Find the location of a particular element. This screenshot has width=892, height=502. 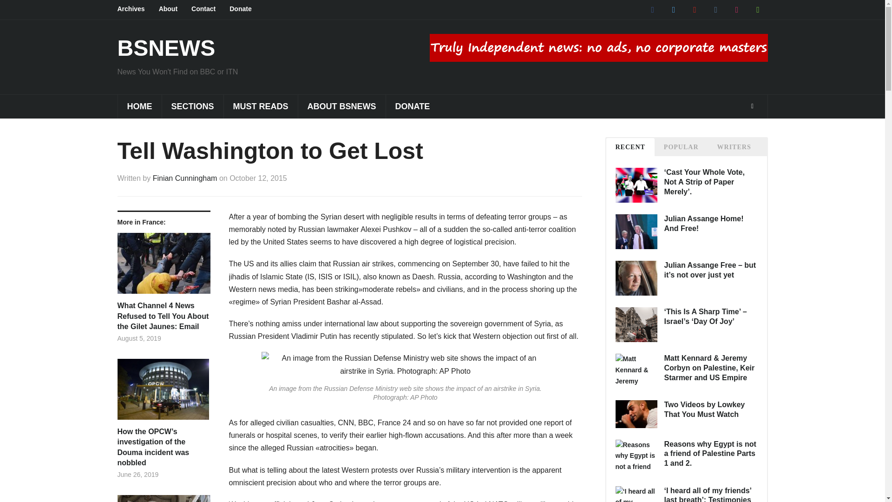

Twitter is located at coordinates (673, 9).